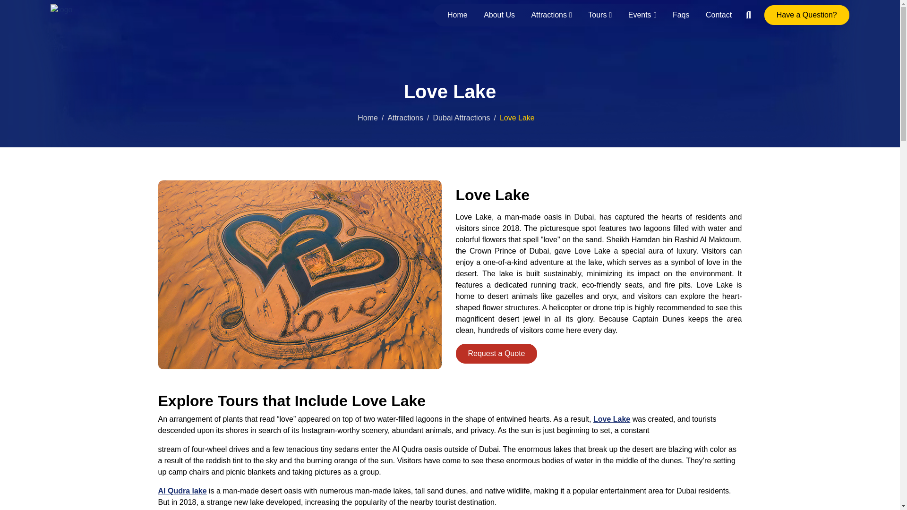 This screenshot has width=907, height=510. What do you see at coordinates (681, 15) in the screenshot?
I see `Faqs` at bounding box center [681, 15].